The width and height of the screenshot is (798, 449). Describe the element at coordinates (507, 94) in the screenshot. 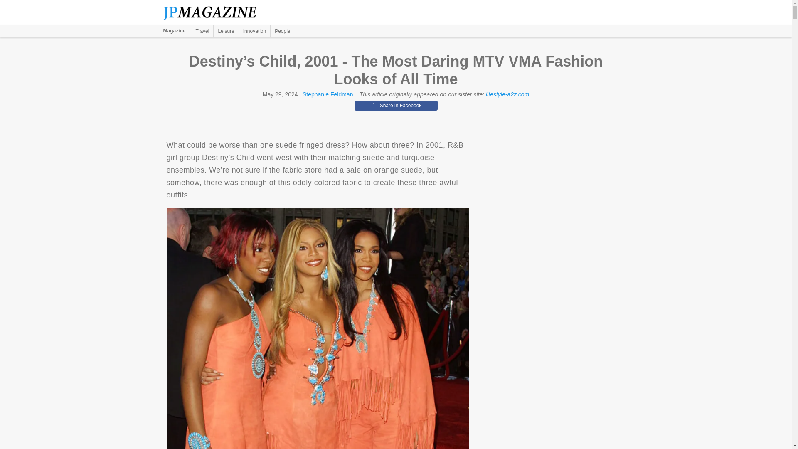

I see `lifestyle-a2z.com` at that location.